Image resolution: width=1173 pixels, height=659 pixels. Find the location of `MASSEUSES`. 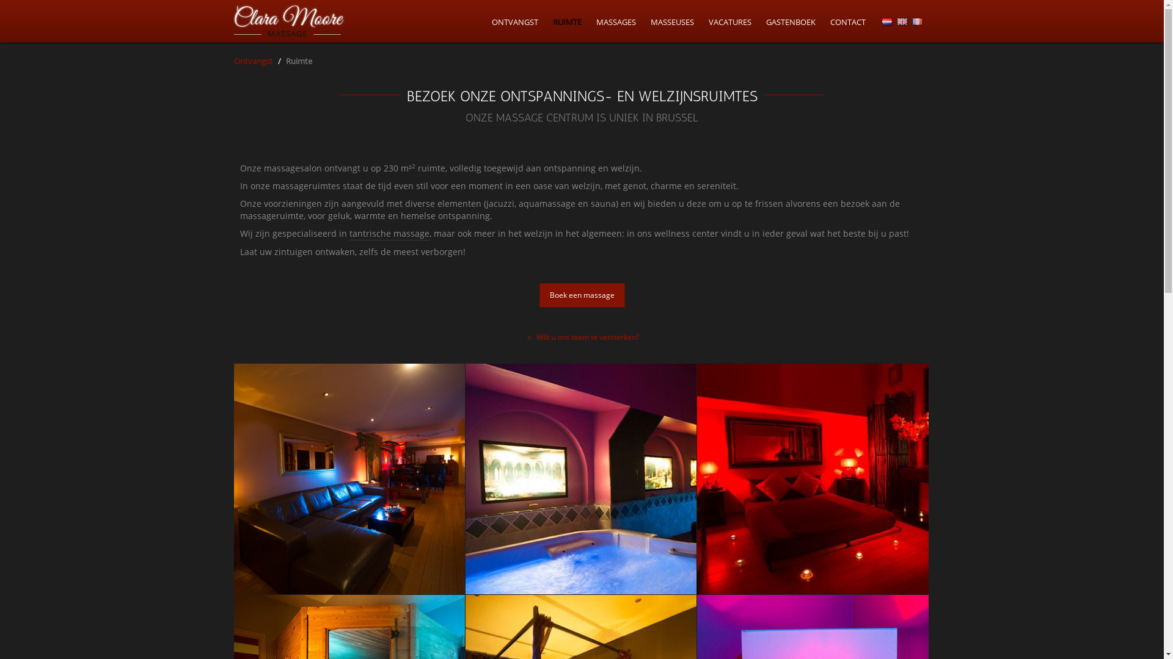

MASSEUSES is located at coordinates (672, 22).